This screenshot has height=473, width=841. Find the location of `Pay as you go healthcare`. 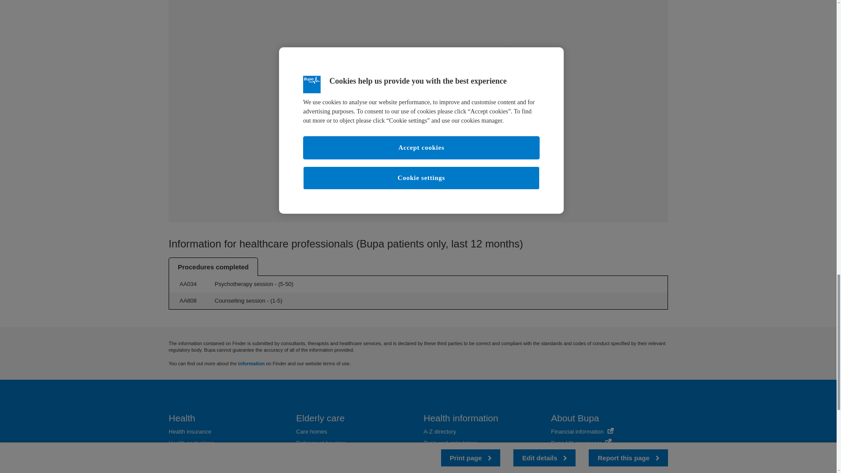

Pay as you go healthcare is located at coordinates (201, 465).